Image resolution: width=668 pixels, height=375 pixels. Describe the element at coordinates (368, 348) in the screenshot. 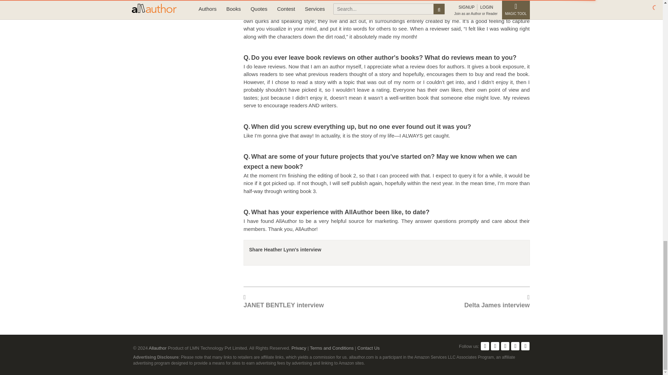

I see `Contact Us` at that location.